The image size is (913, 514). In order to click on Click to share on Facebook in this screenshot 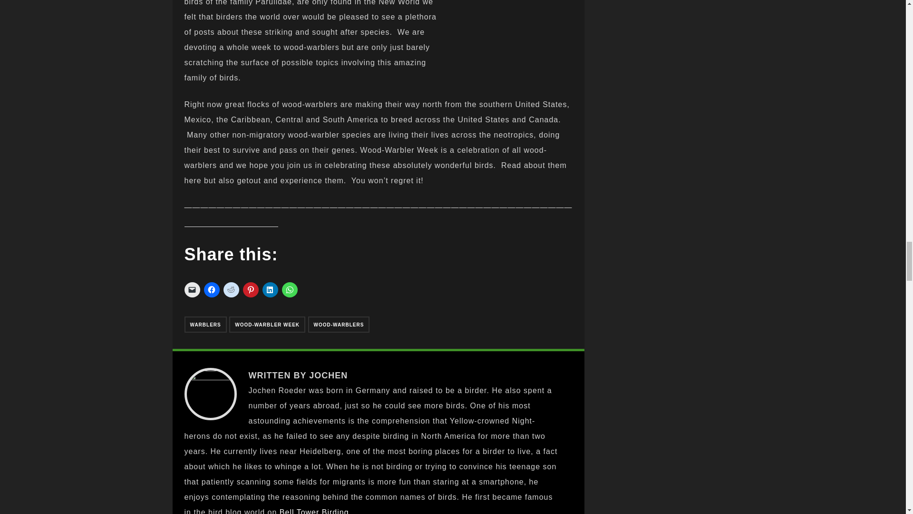, I will do `click(211, 289)`.